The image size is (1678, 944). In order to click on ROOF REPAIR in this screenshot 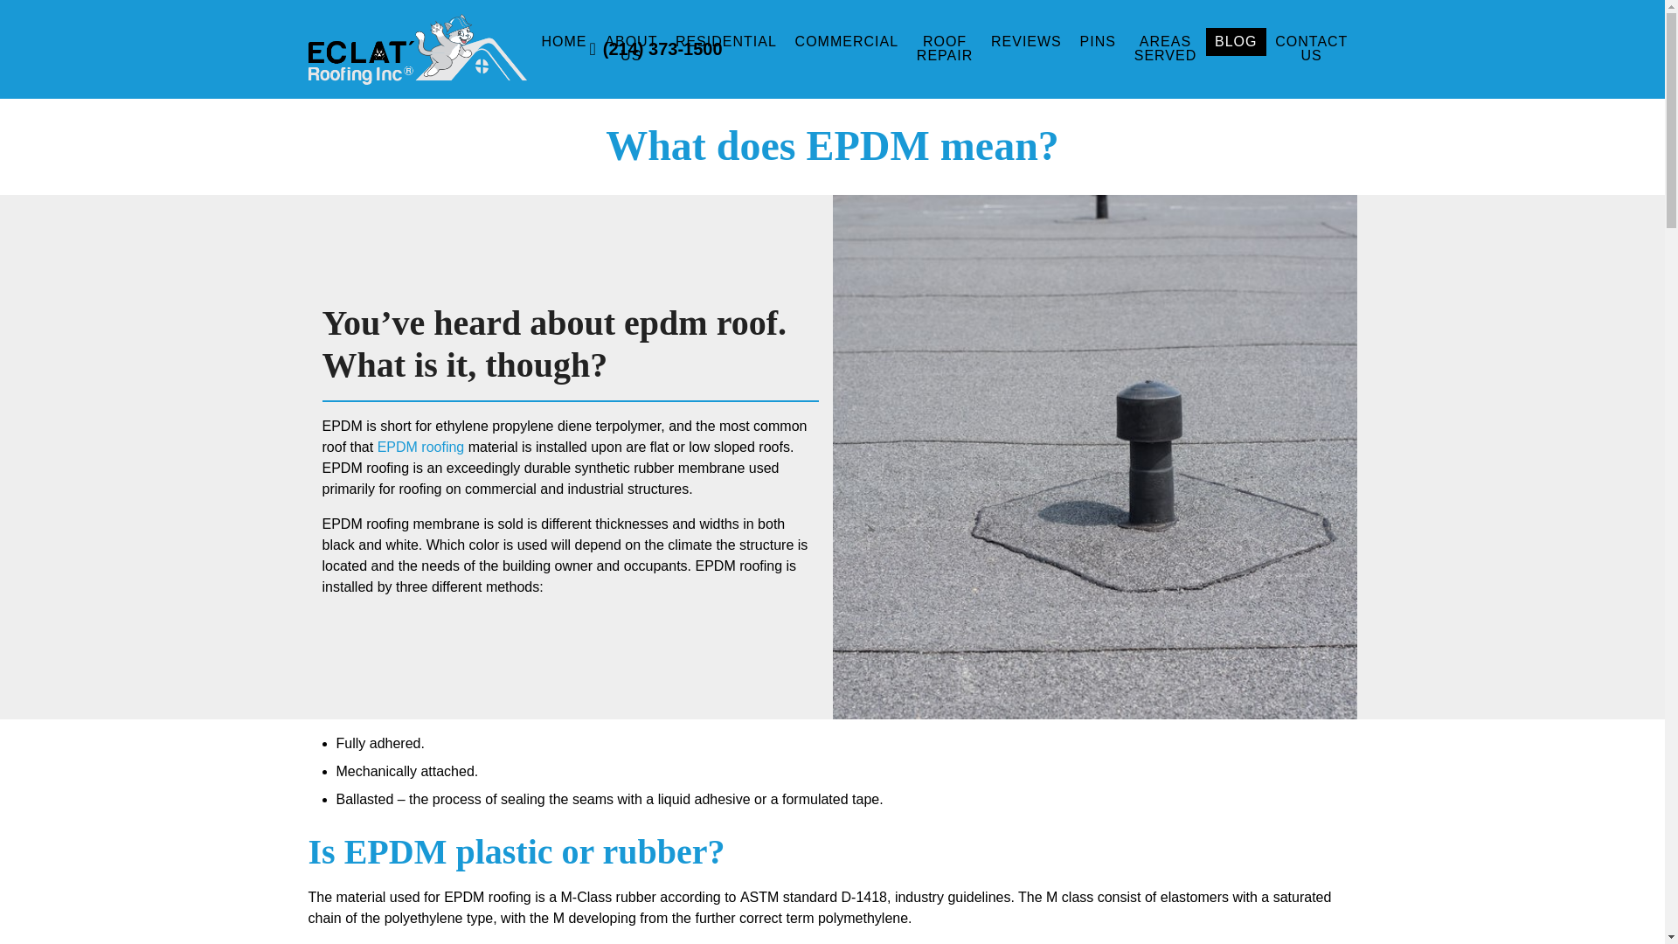, I will do `click(944, 49)`.